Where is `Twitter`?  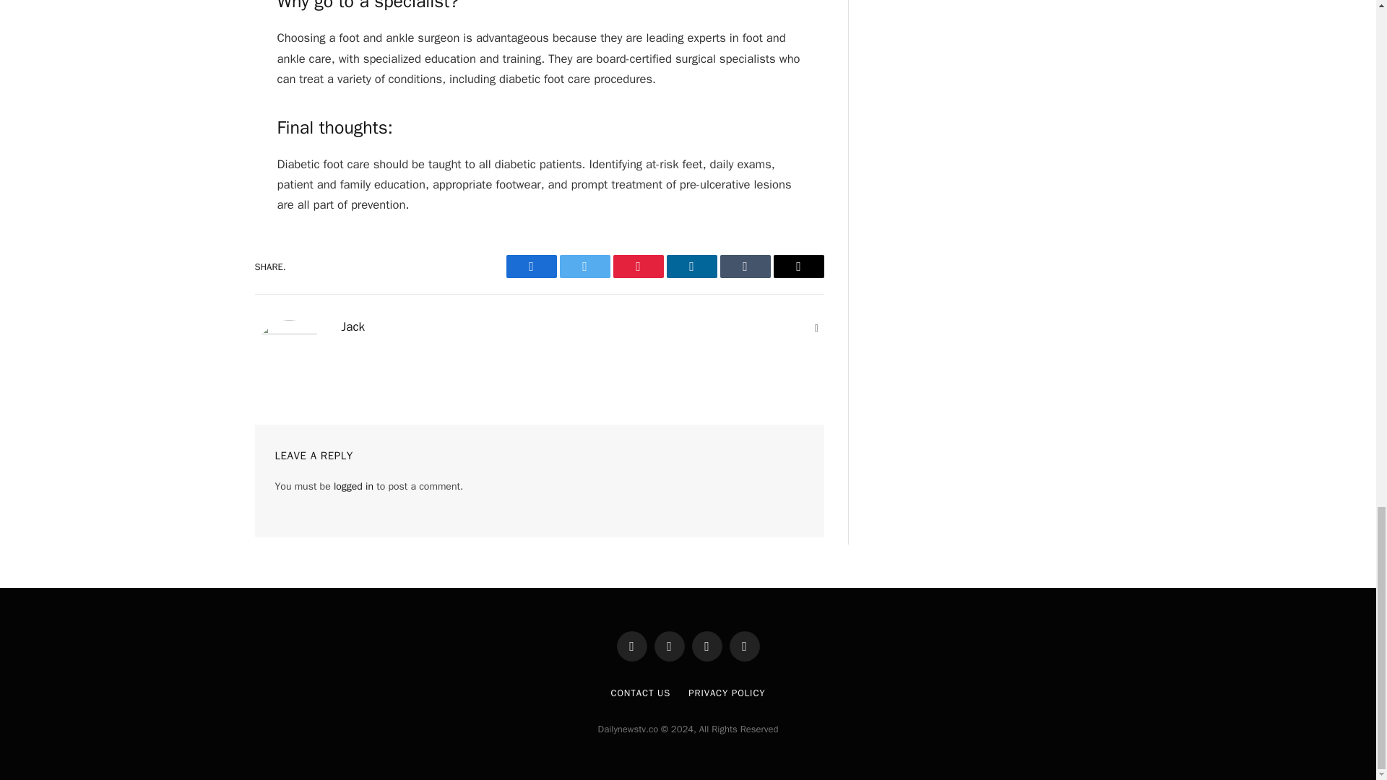
Twitter is located at coordinates (584, 266).